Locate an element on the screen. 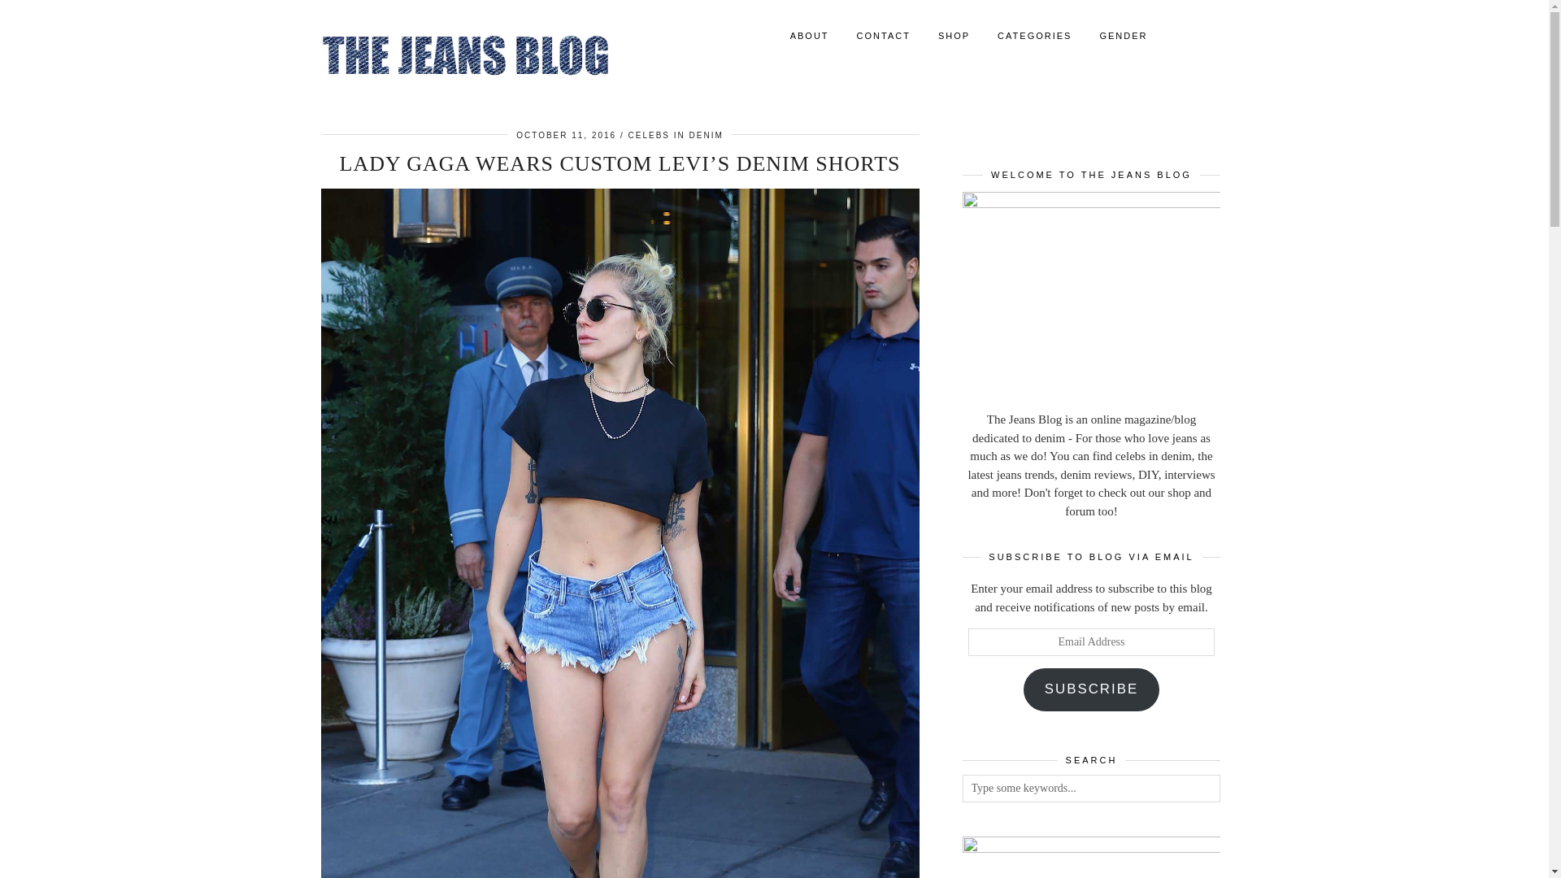 The image size is (1561, 878). CATEGORIES is located at coordinates (1034, 35).